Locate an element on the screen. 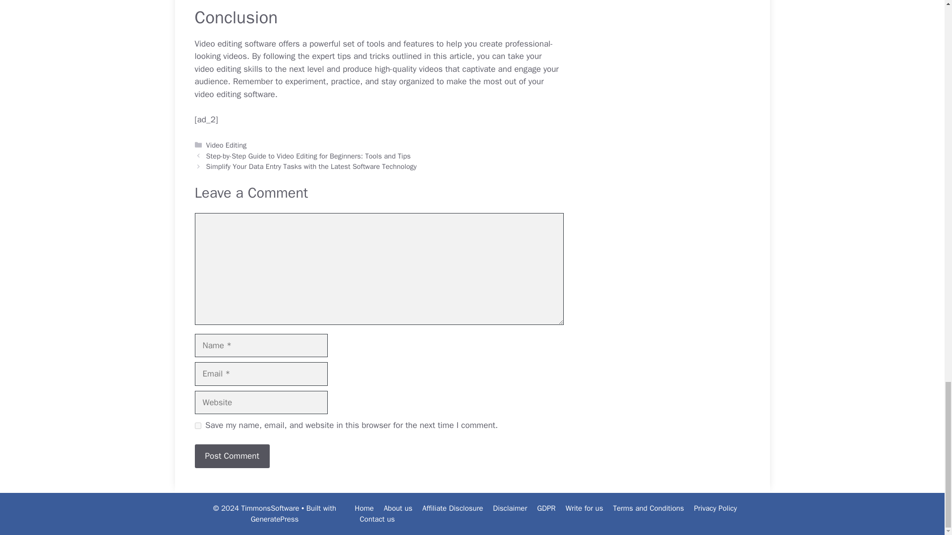 Image resolution: width=952 pixels, height=535 pixels. Video Editing is located at coordinates (226, 145).